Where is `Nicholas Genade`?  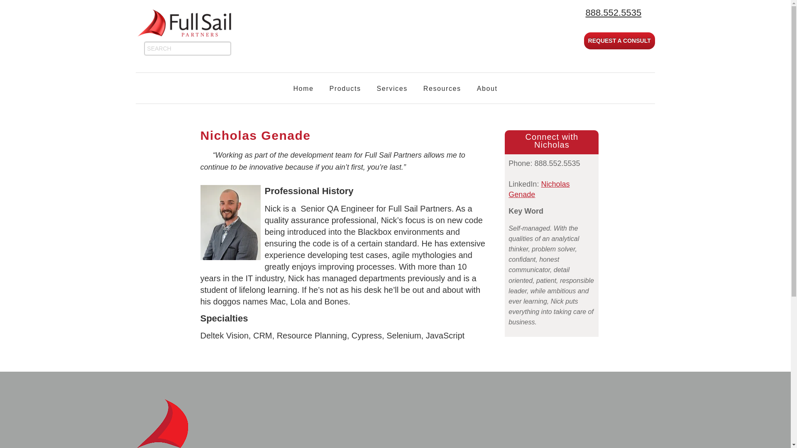
Nicholas Genade is located at coordinates (539, 189).